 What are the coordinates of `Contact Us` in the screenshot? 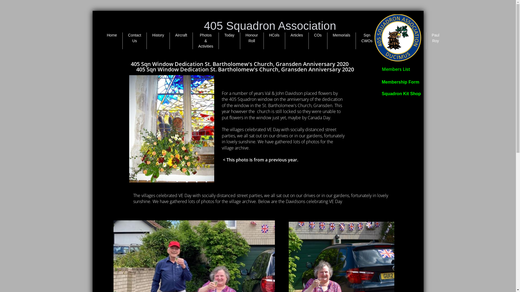 It's located at (135, 38).